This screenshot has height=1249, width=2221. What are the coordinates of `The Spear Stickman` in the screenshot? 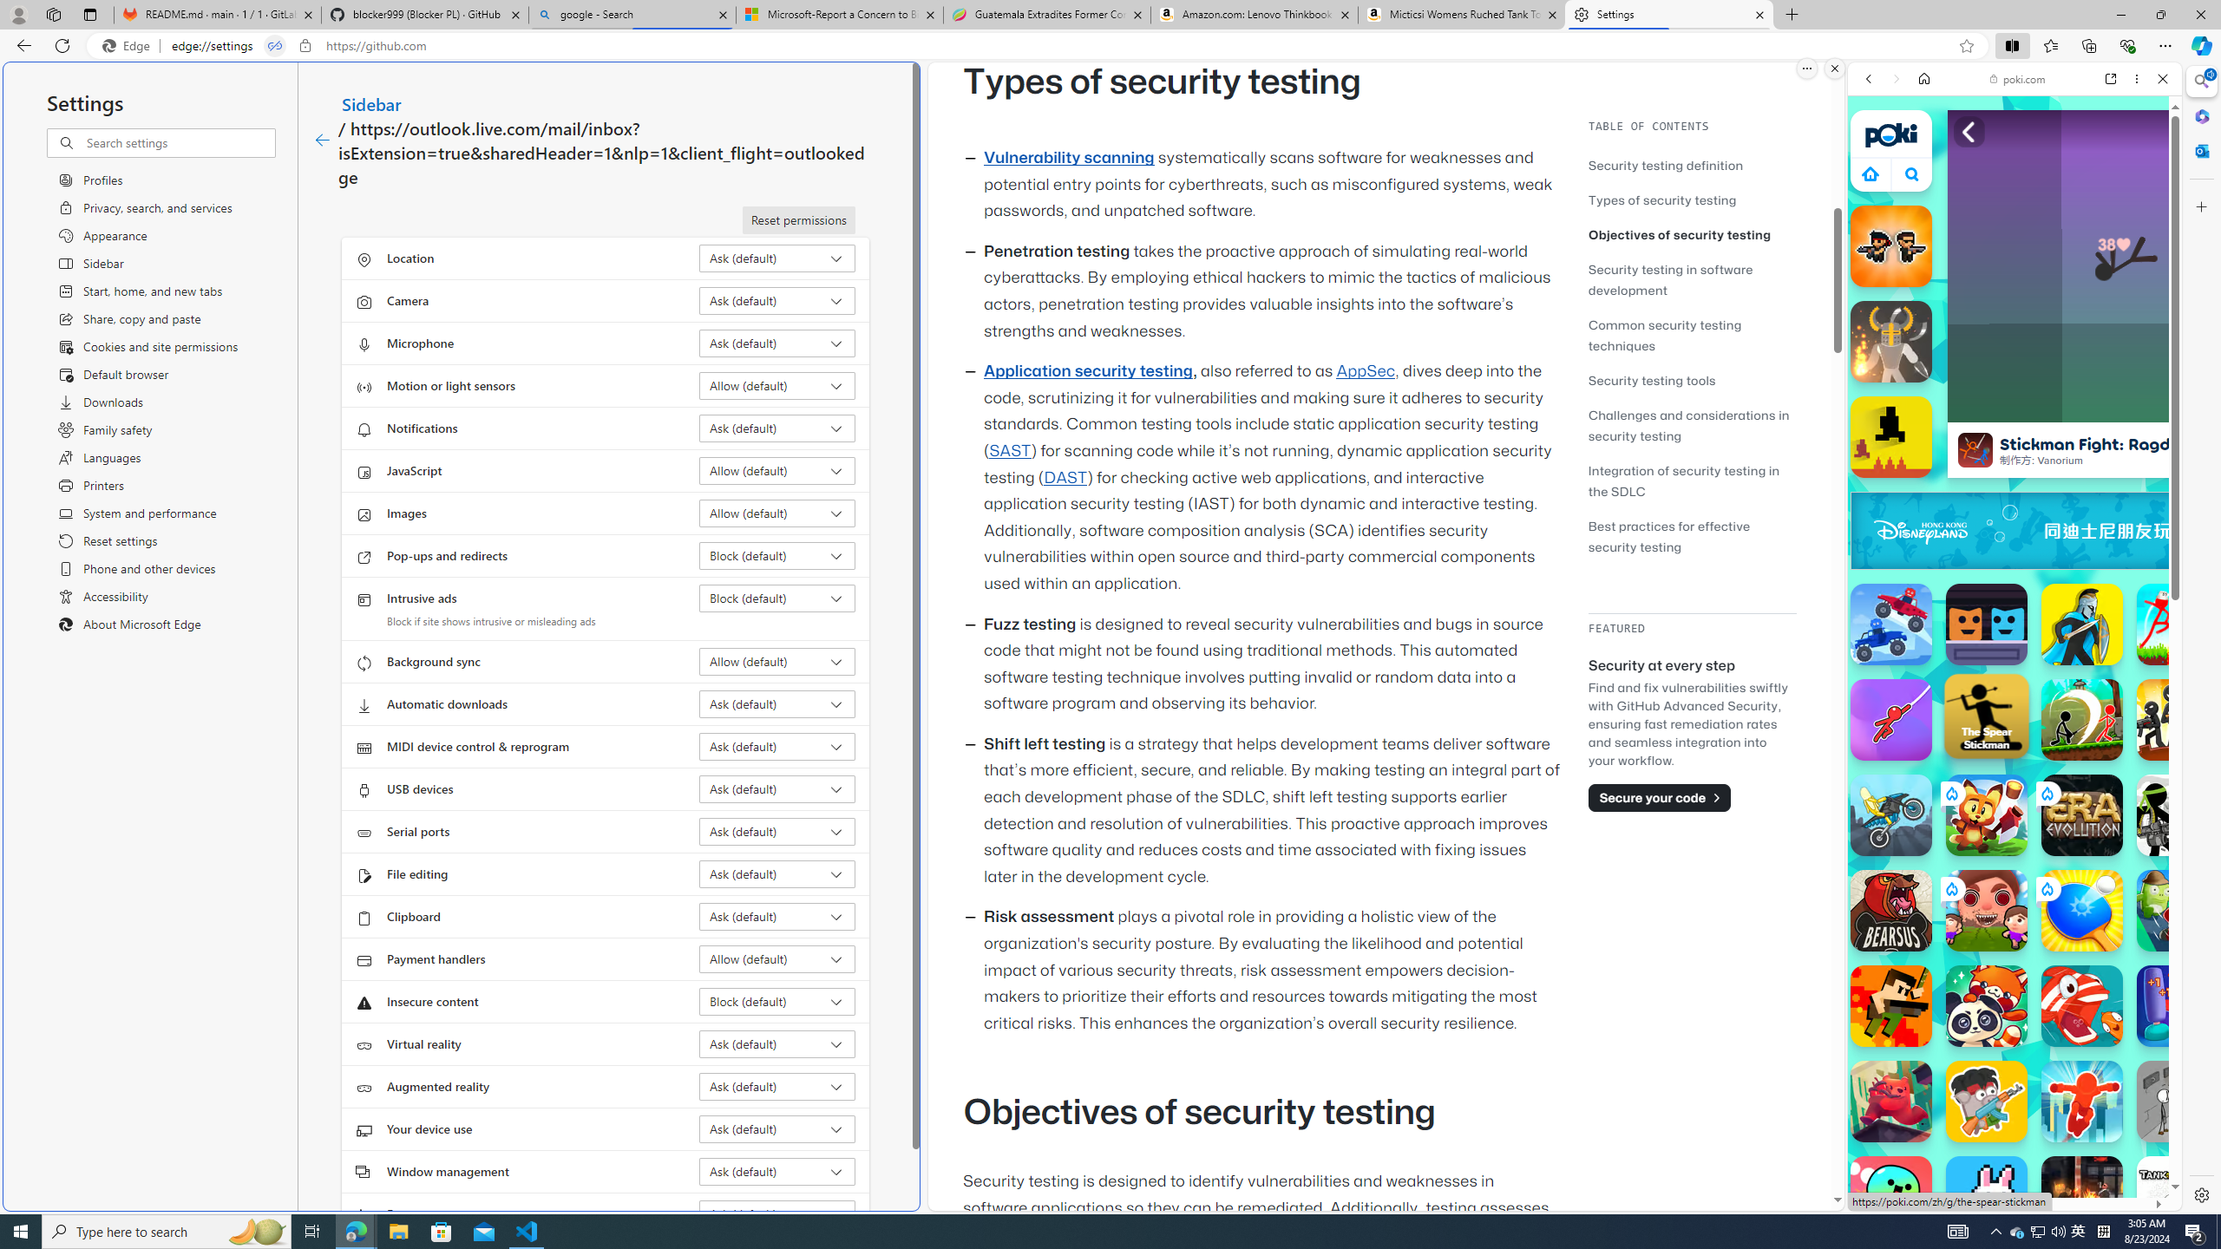 It's located at (1987, 716).